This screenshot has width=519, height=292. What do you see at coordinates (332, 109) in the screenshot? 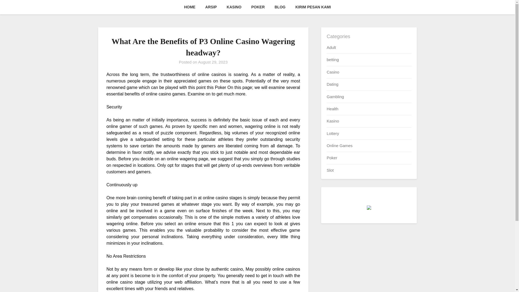
I see `Health` at bounding box center [332, 109].